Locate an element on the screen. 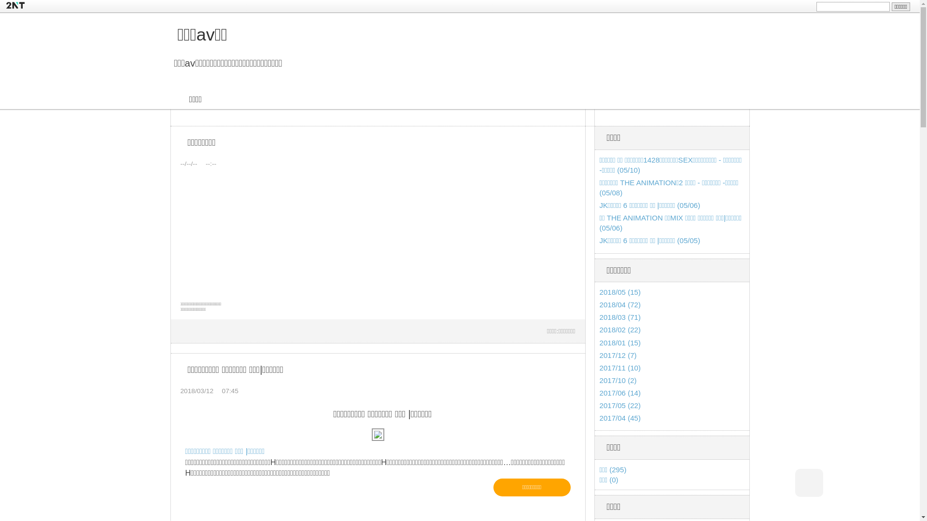  2017/12 (7) is located at coordinates (618, 355).